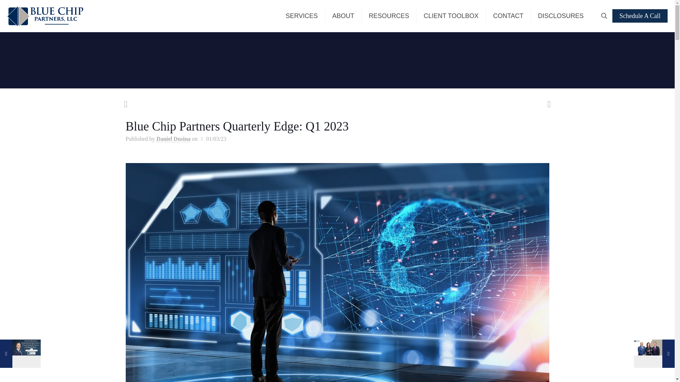 The width and height of the screenshot is (680, 382). I want to click on SERVICES, so click(301, 16).